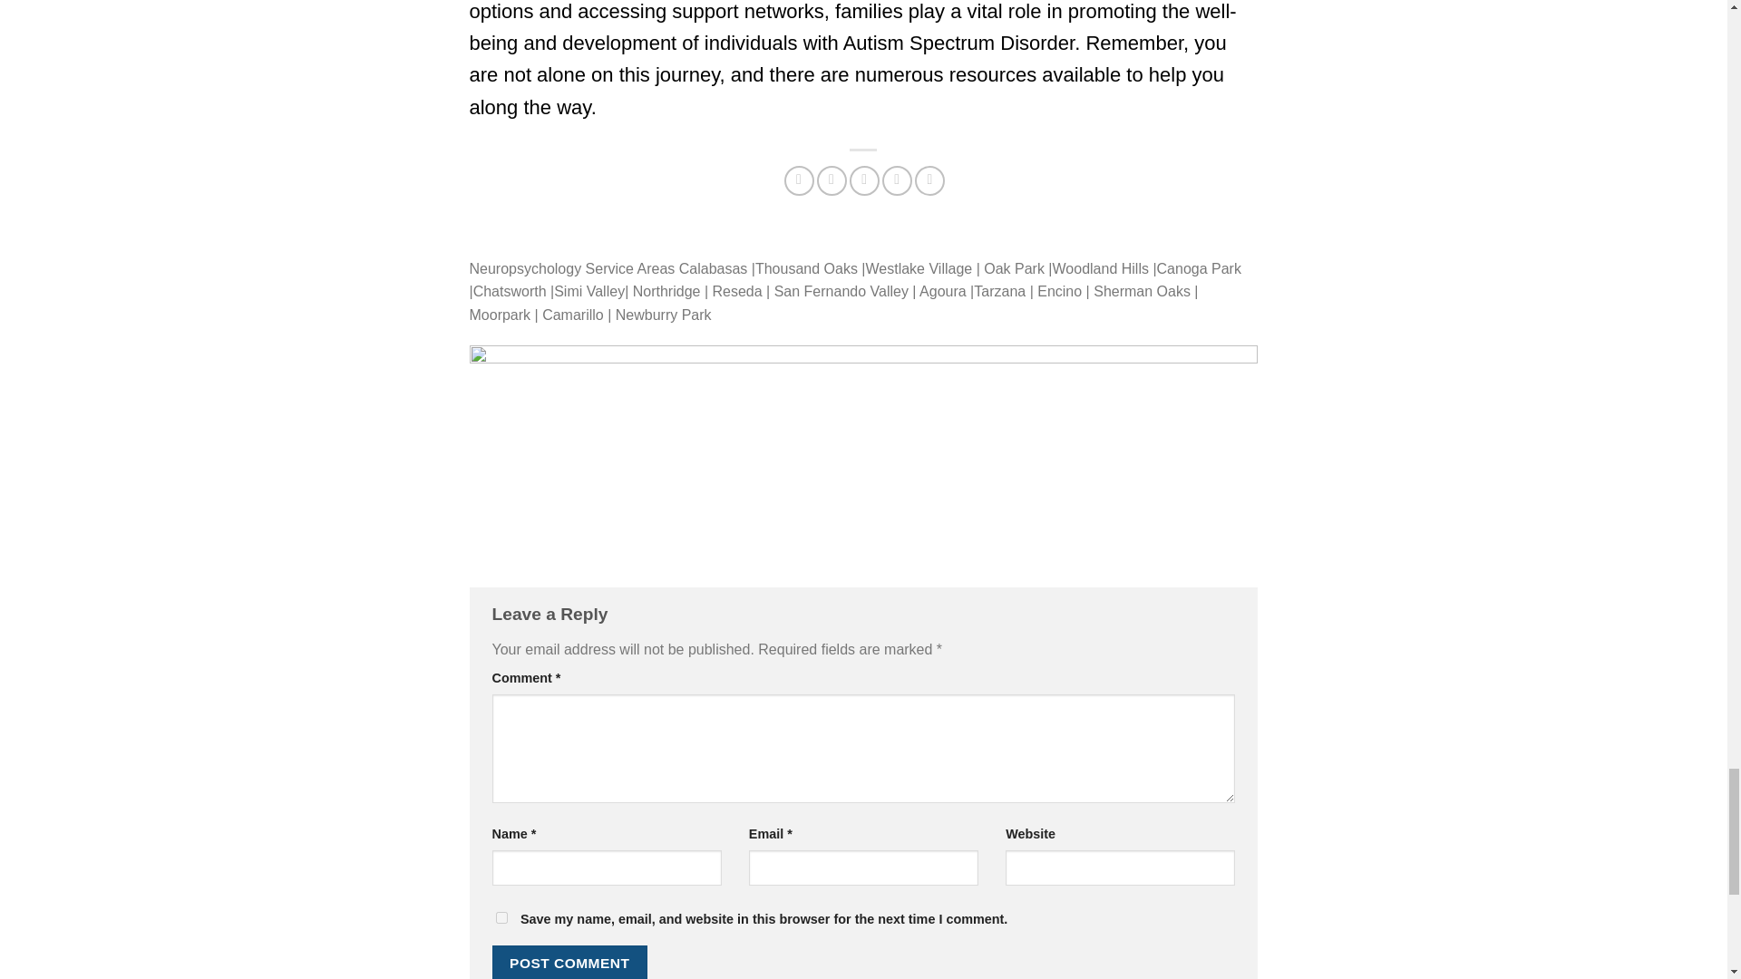 The image size is (1741, 979). Describe the element at coordinates (800, 180) in the screenshot. I see `Share on Facebook` at that location.